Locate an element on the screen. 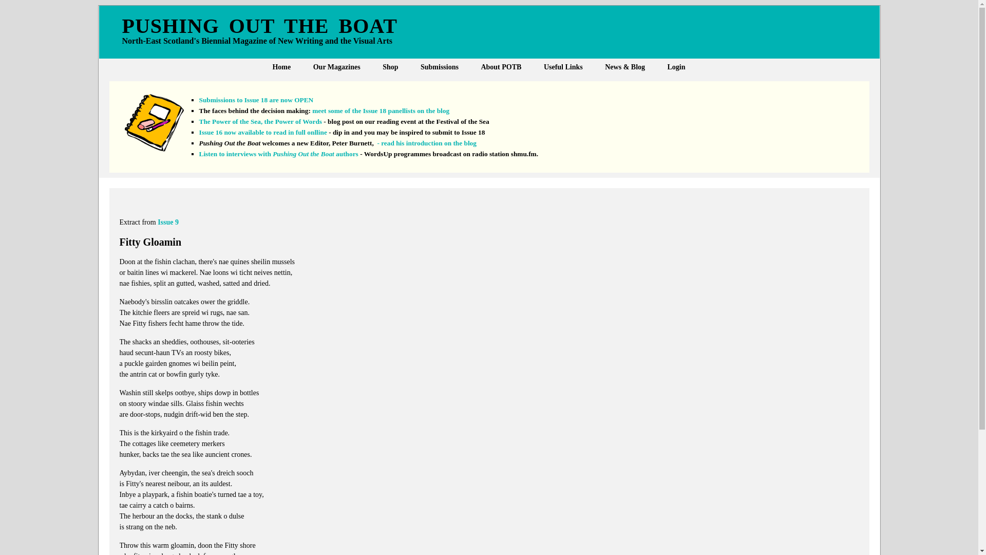 The height and width of the screenshot is (555, 986). Shop is located at coordinates (390, 67).